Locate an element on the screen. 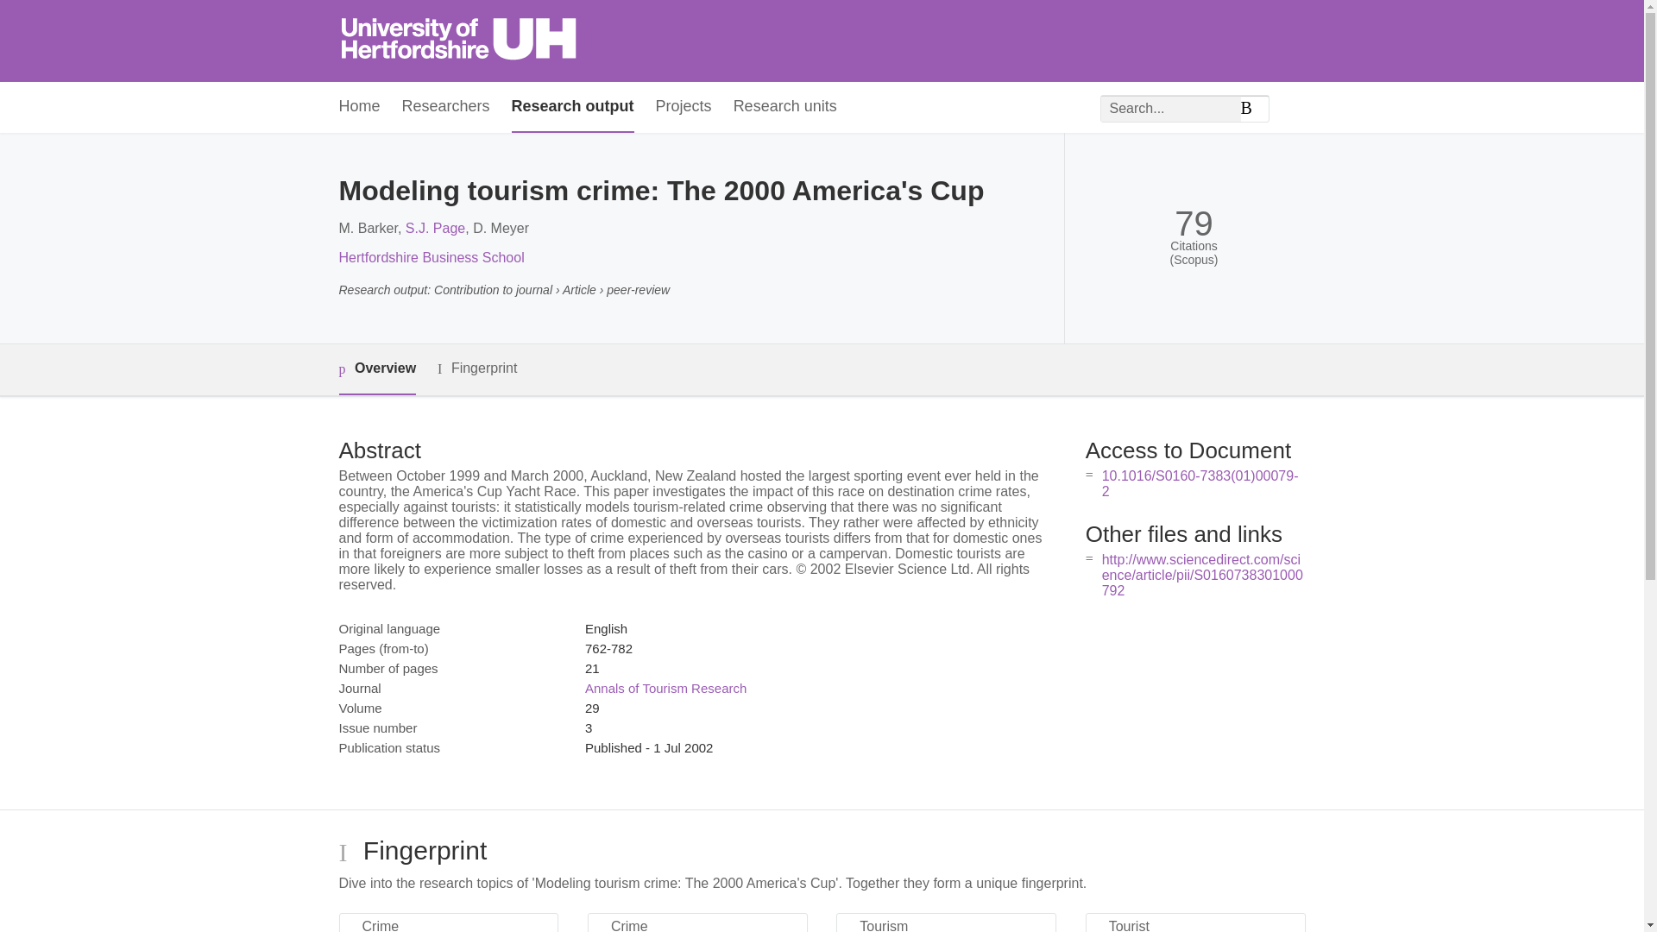 The height and width of the screenshot is (932, 1657). S.J. Page is located at coordinates (435, 228).